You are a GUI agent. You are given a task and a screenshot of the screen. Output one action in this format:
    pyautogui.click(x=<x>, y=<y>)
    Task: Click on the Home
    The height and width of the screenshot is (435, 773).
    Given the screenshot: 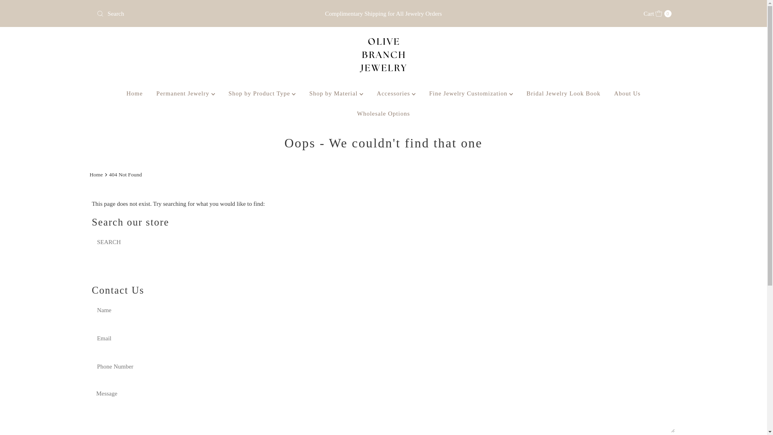 What is the action you would take?
    pyautogui.click(x=134, y=93)
    